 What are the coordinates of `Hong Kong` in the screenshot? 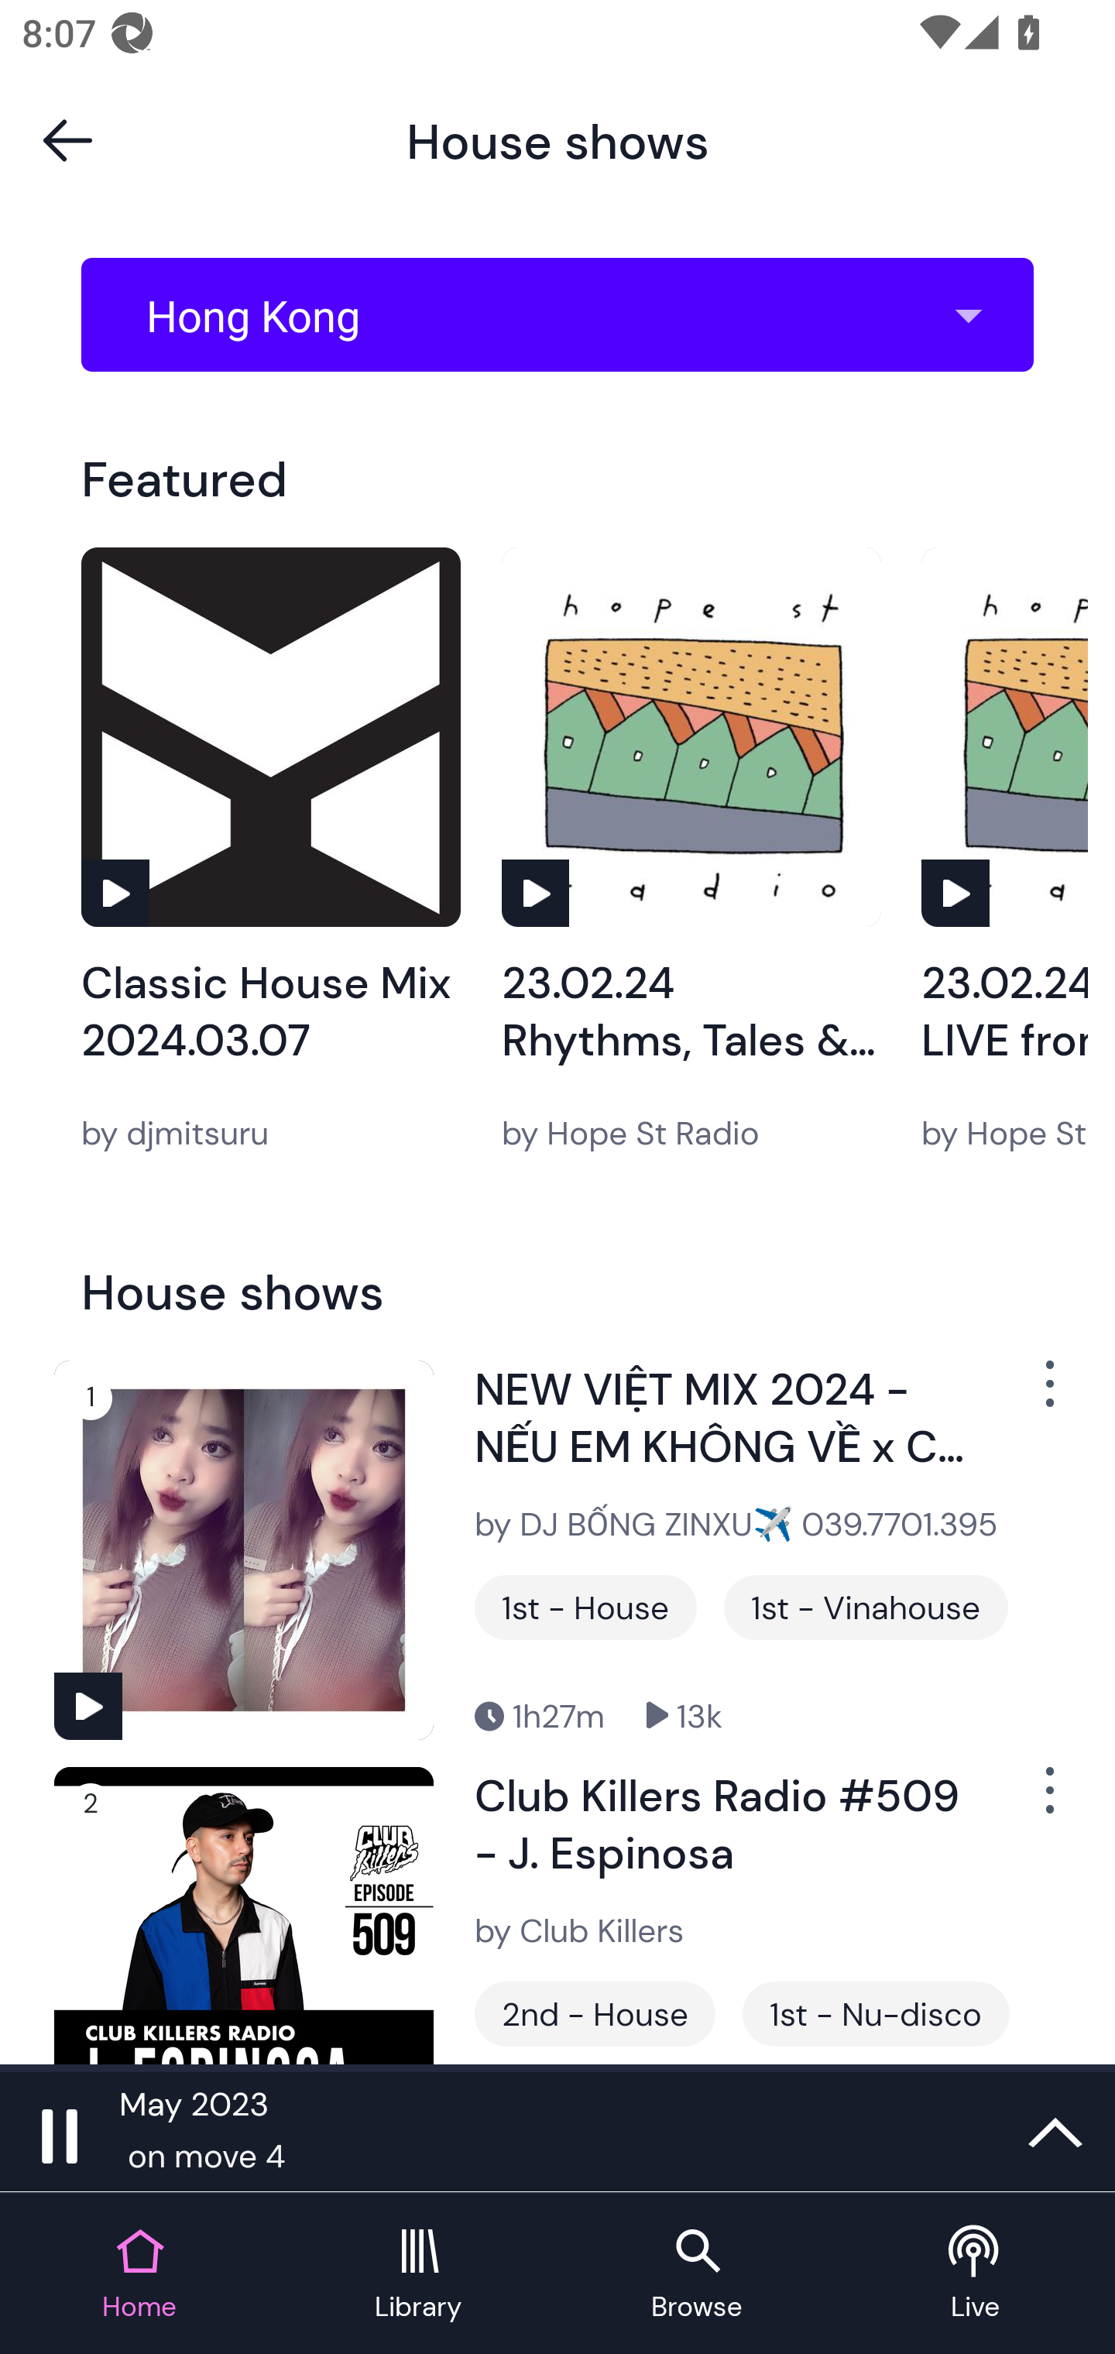 It's located at (568, 315).